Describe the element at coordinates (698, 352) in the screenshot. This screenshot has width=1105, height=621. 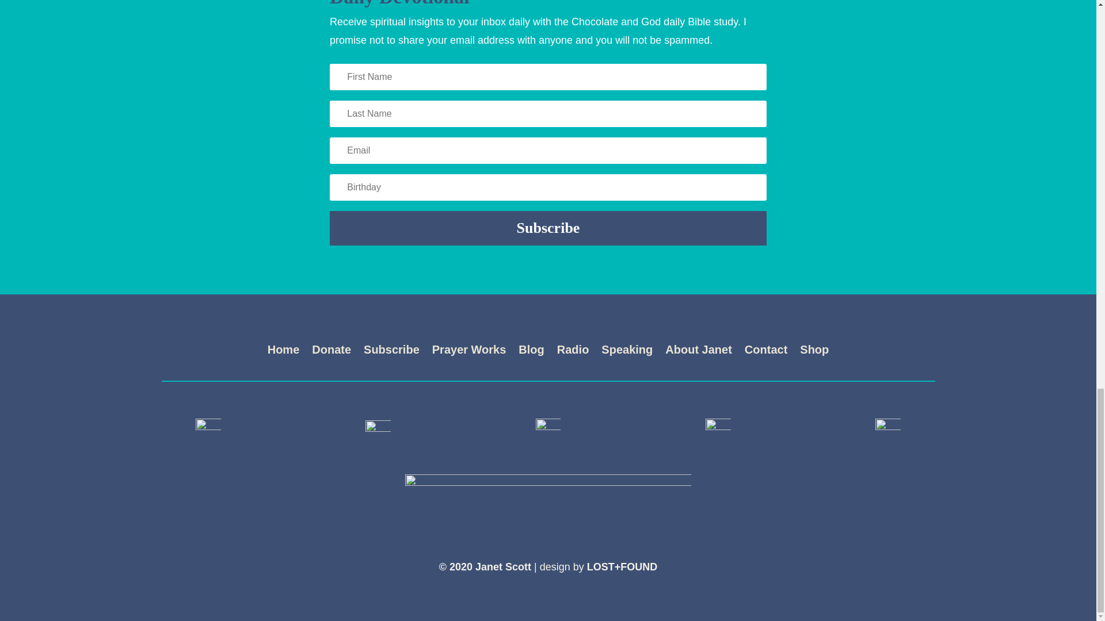
I see `About Janet` at that location.